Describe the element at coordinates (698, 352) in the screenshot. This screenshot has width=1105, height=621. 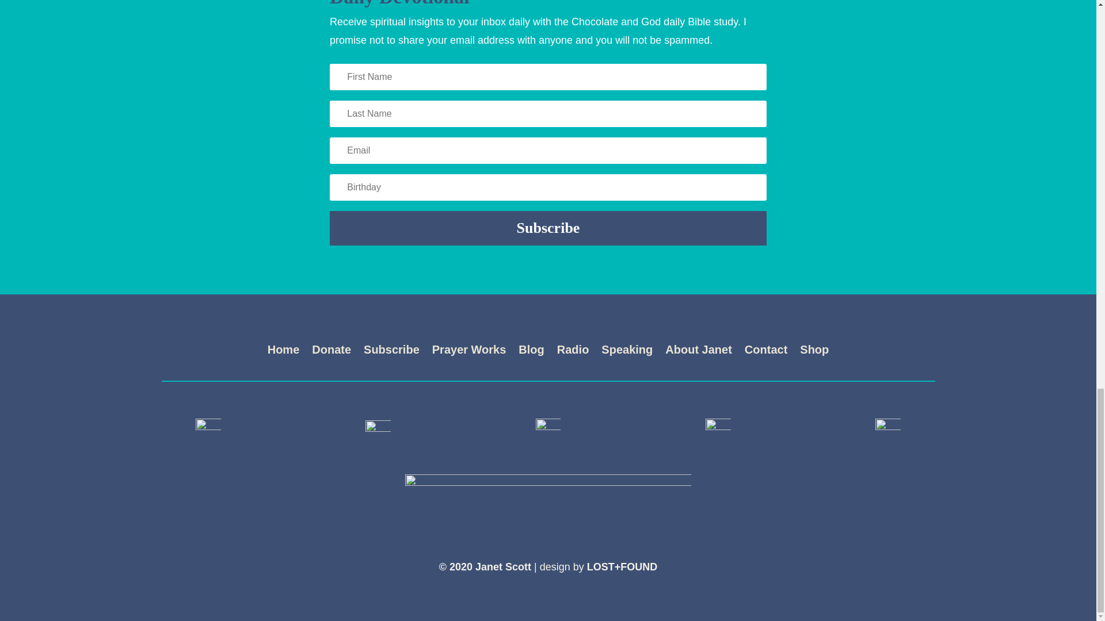
I see `About Janet` at that location.